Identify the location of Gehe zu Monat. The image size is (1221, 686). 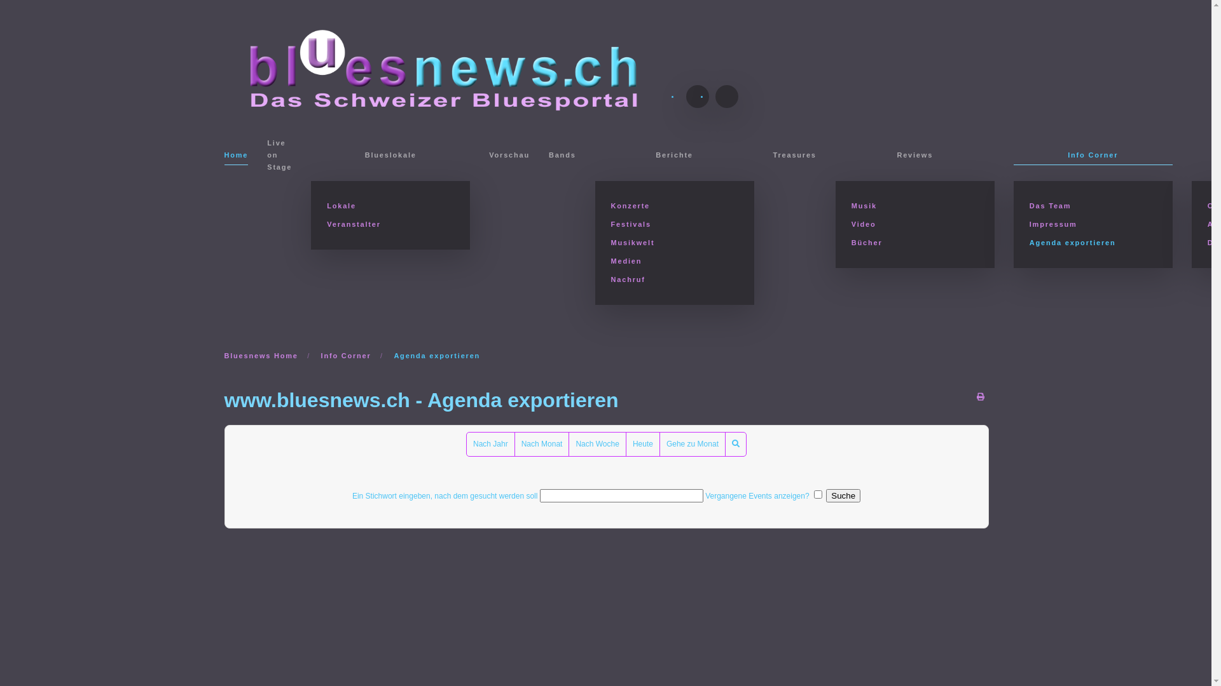
(693, 445).